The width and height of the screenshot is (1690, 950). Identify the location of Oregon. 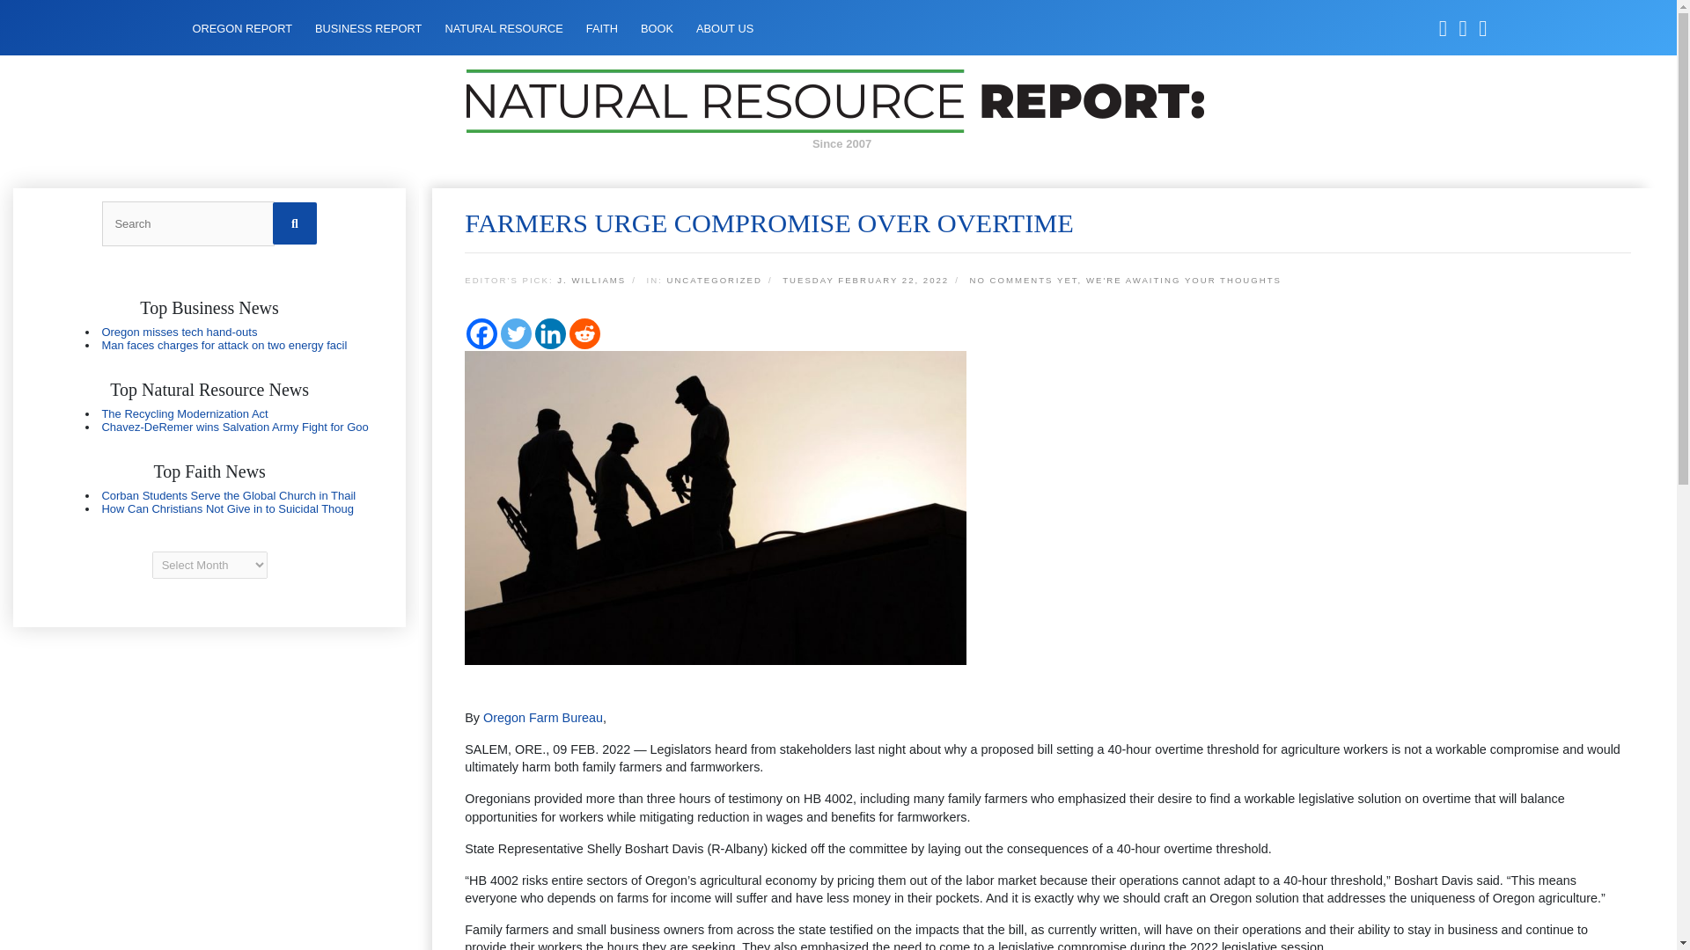
(209, 420).